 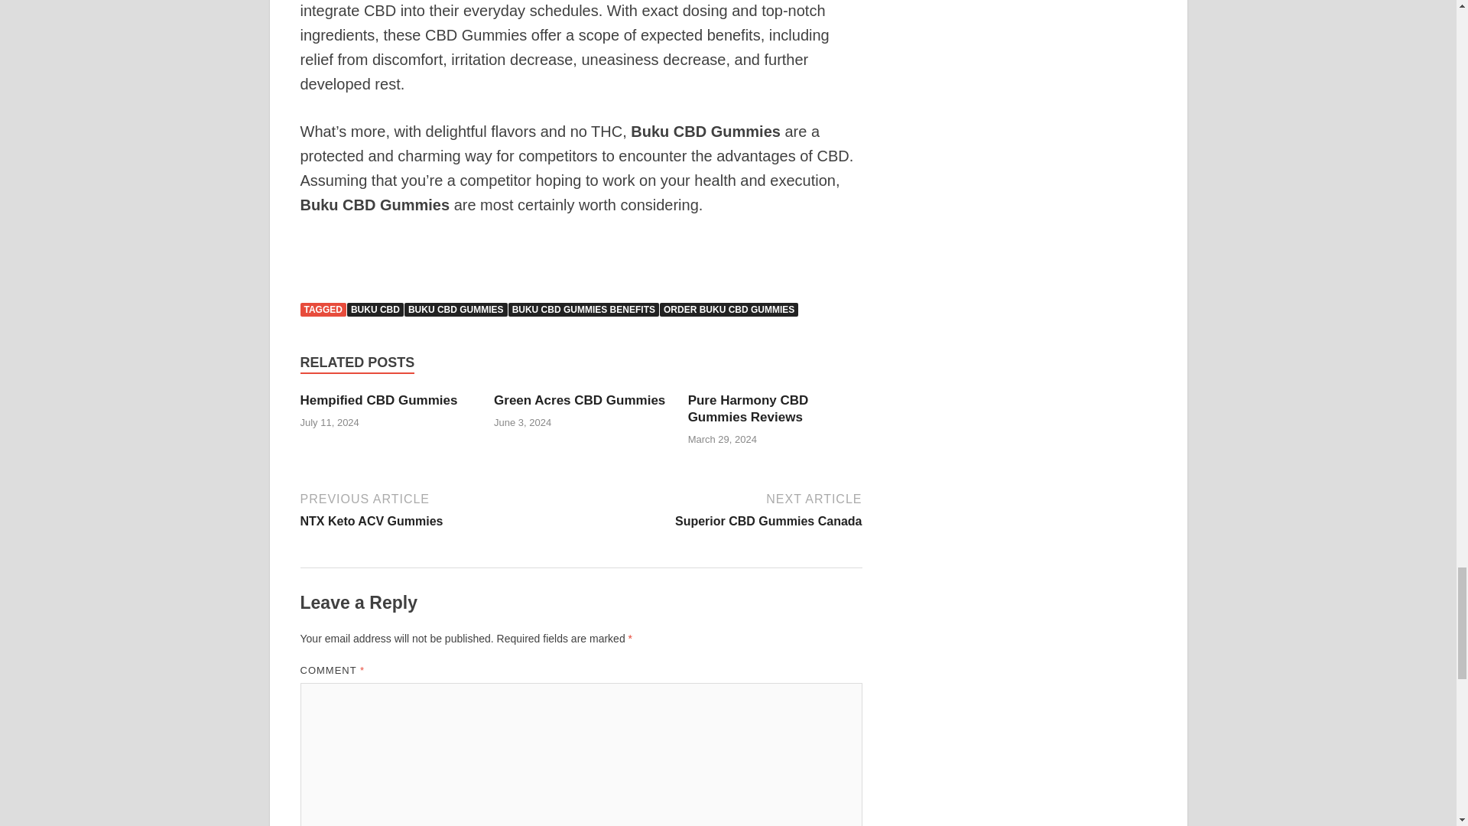 I want to click on Pure Harmony CBD Gummies Reviews, so click(x=748, y=408).